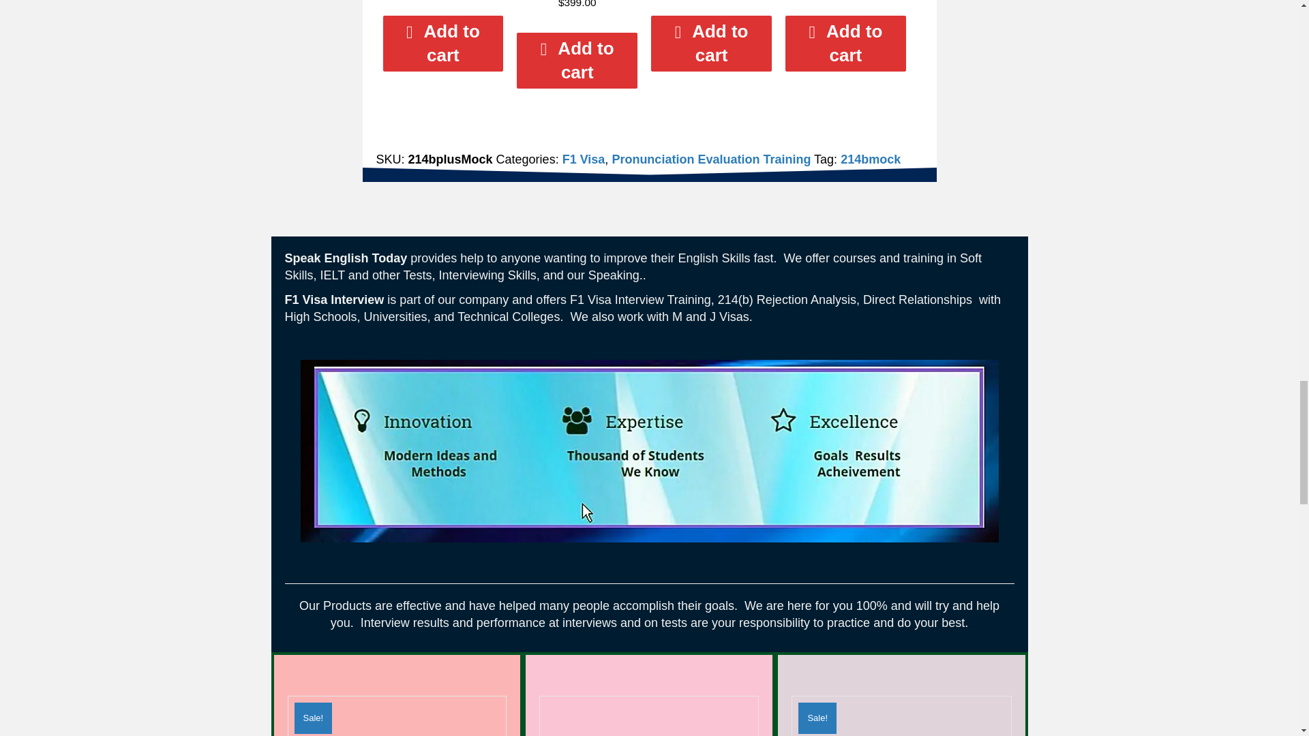 This screenshot has height=736, width=1309. Describe the element at coordinates (711, 43) in the screenshot. I see `Add to cart` at that location.